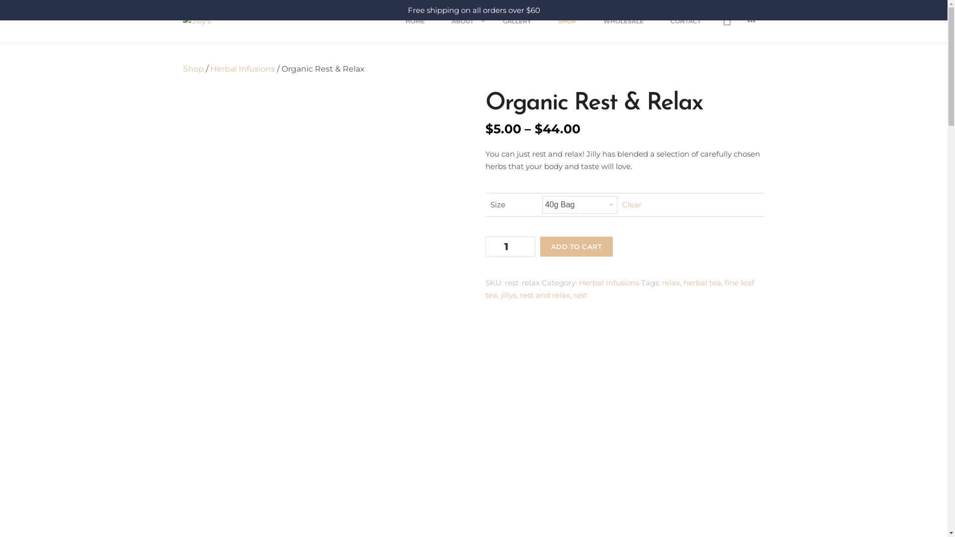 This screenshot has height=537, width=955. I want to click on Shop, so click(193, 69).